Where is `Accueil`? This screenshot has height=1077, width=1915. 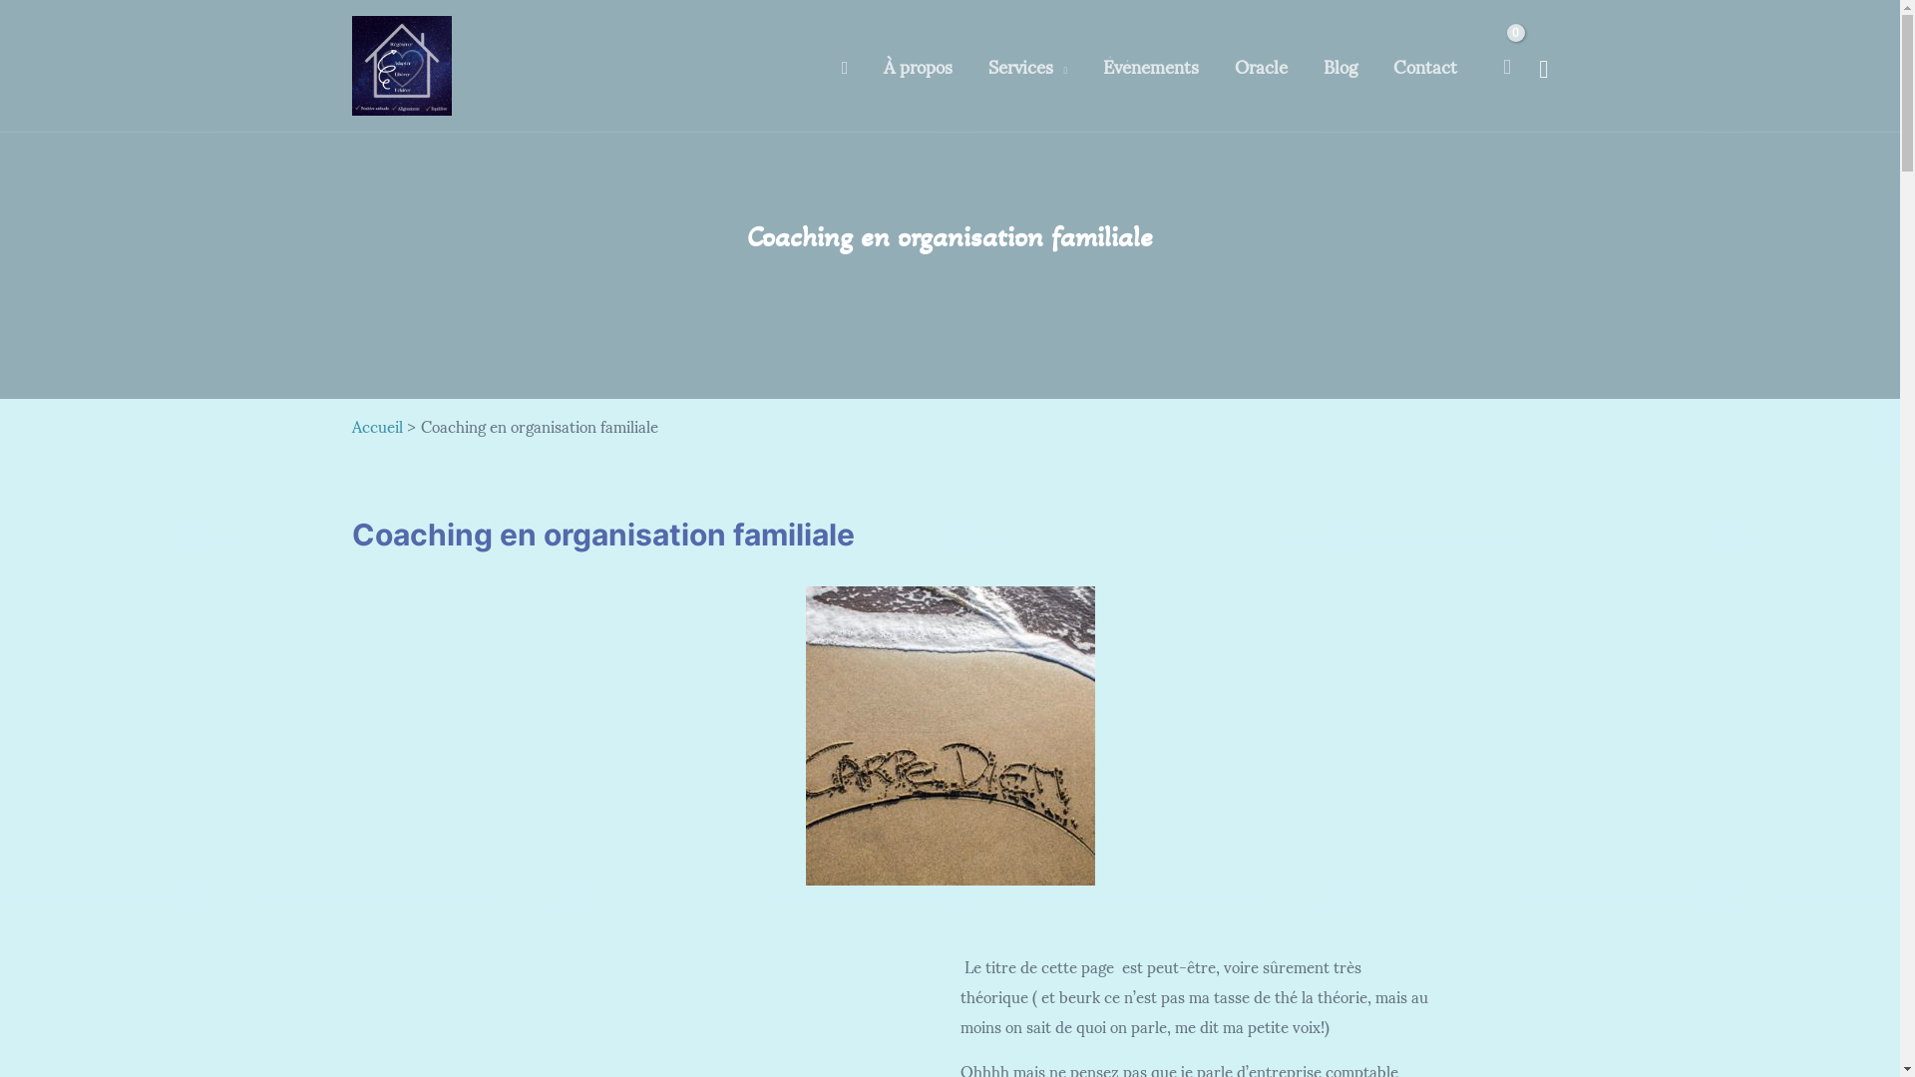
Accueil is located at coordinates (377, 425).